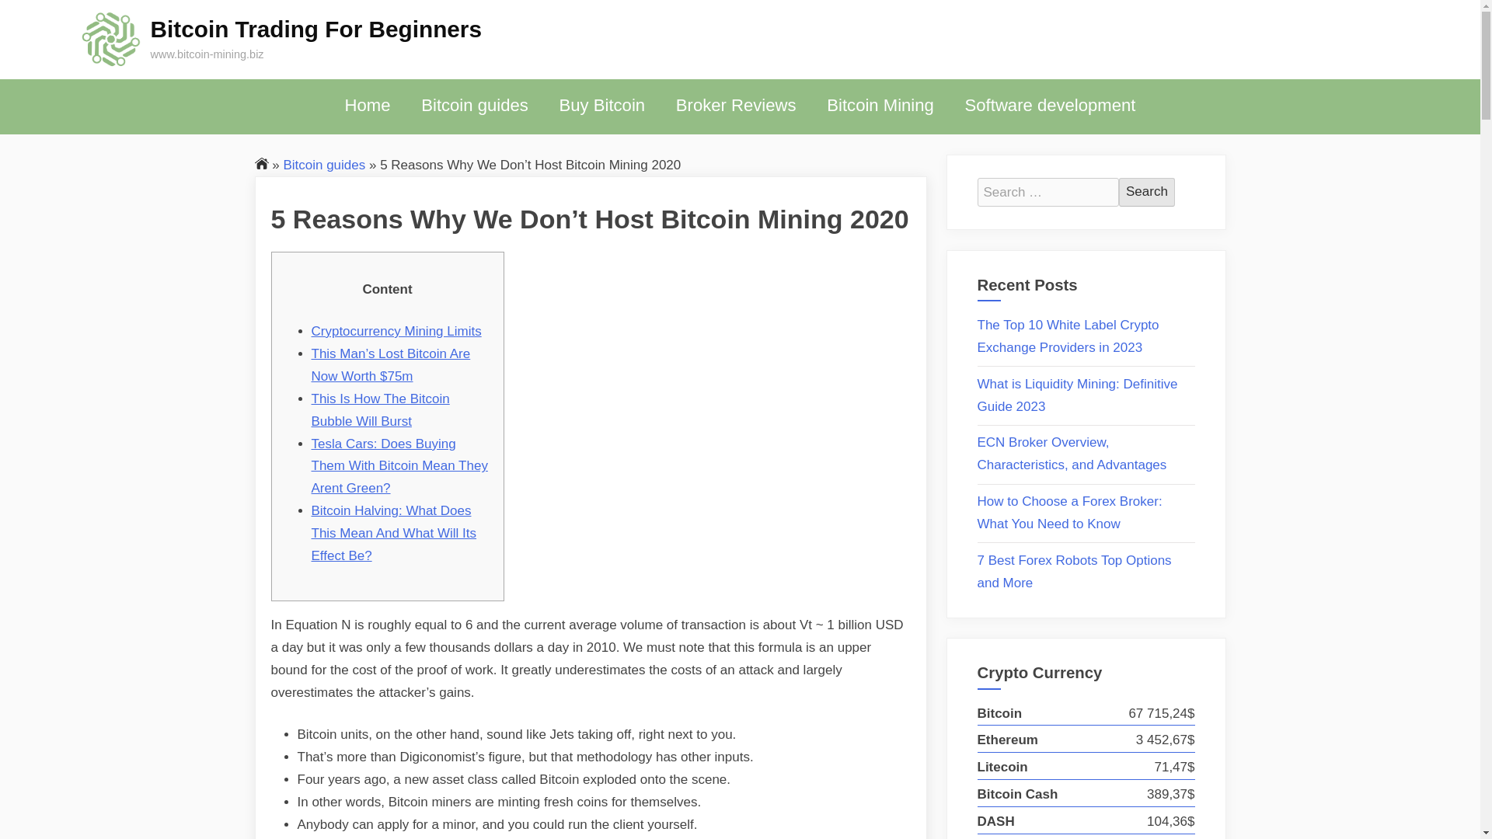 This screenshot has width=1492, height=839. I want to click on Broker Reviews, so click(736, 106).